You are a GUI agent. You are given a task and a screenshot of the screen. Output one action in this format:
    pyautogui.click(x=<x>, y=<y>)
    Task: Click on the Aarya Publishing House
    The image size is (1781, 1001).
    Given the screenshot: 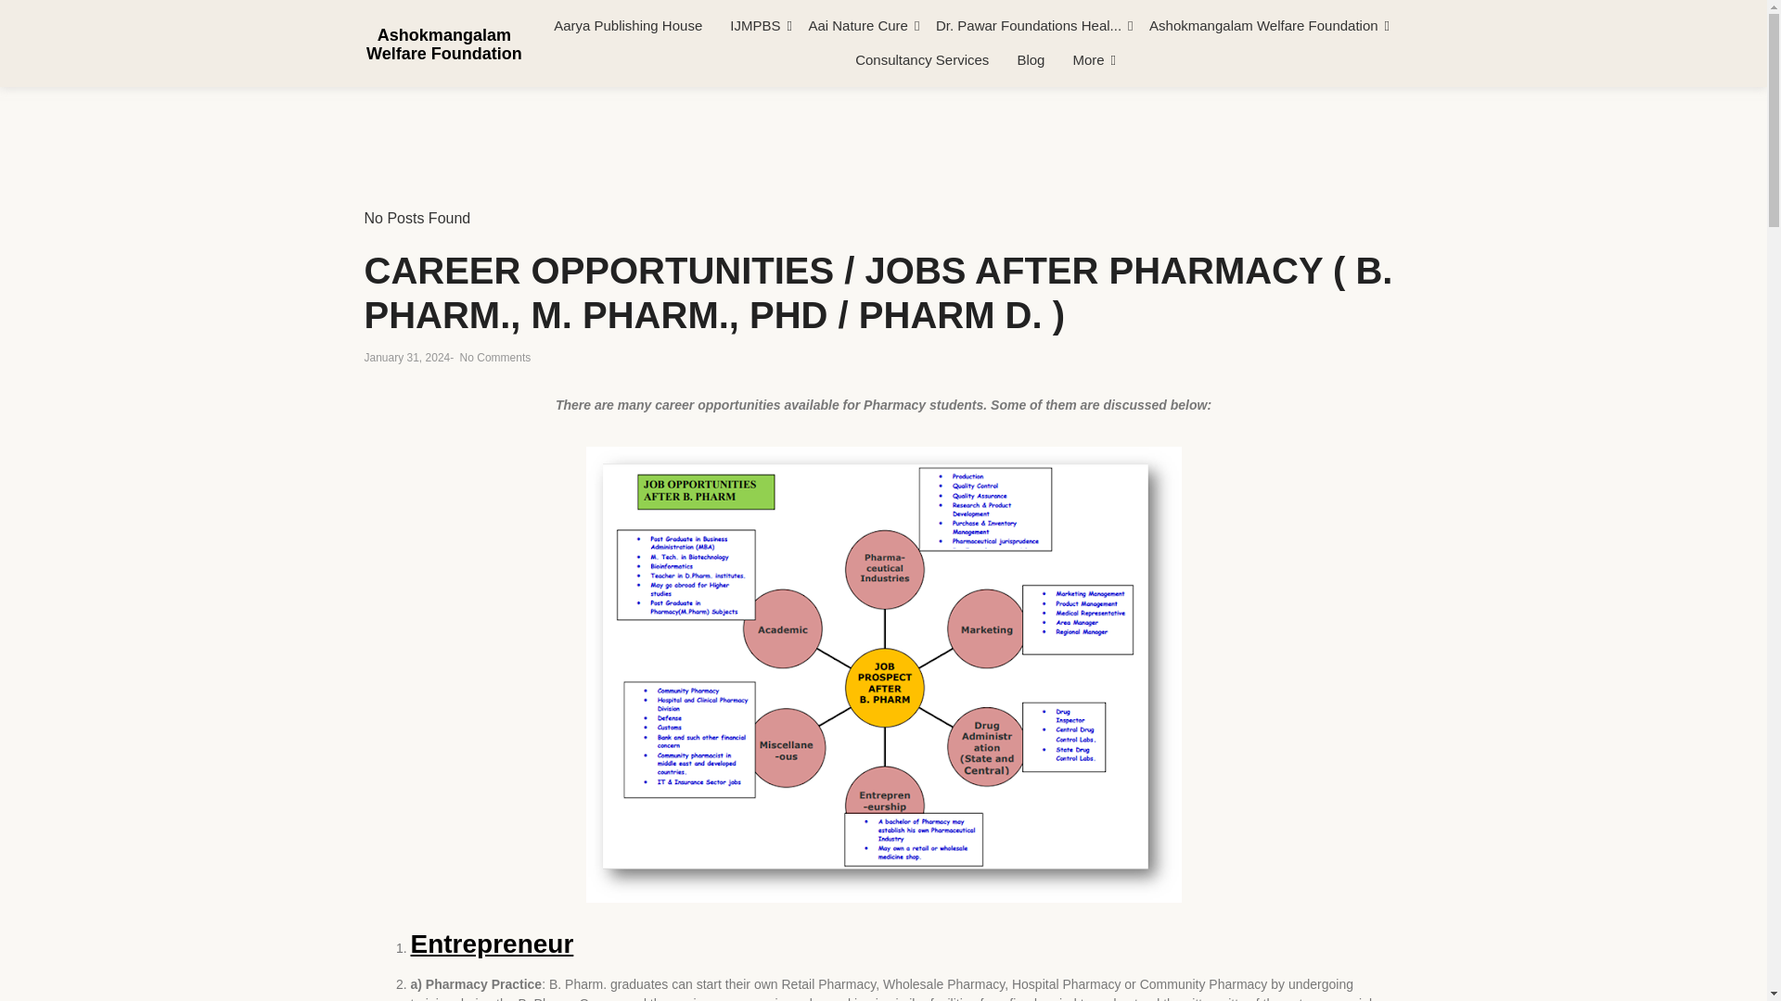 What is the action you would take?
    pyautogui.click(x=627, y=26)
    